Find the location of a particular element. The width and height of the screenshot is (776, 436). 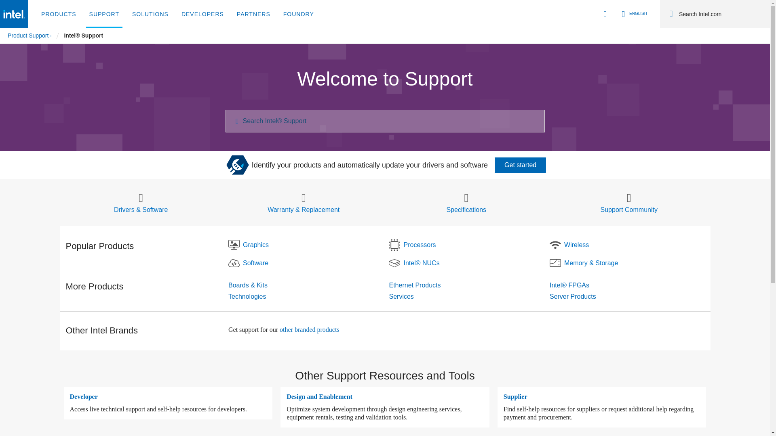

Language Selector is located at coordinates (633, 14).